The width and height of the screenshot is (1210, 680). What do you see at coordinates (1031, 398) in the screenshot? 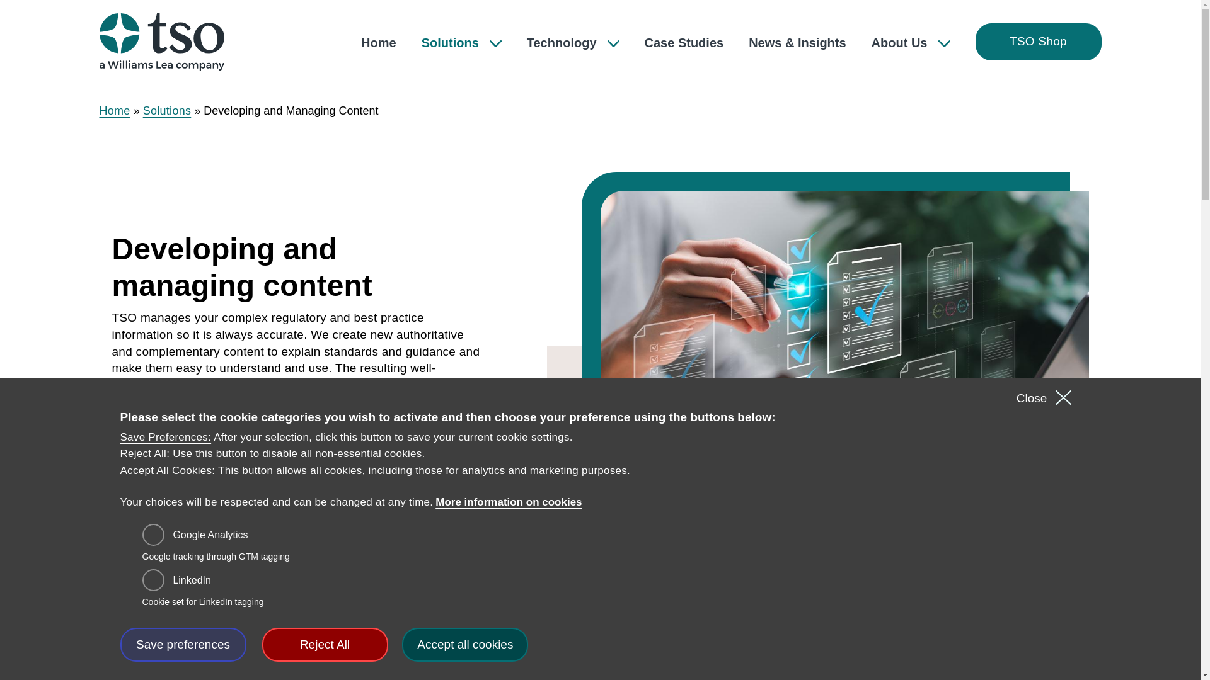
I see `Close` at bounding box center [1031, 398].